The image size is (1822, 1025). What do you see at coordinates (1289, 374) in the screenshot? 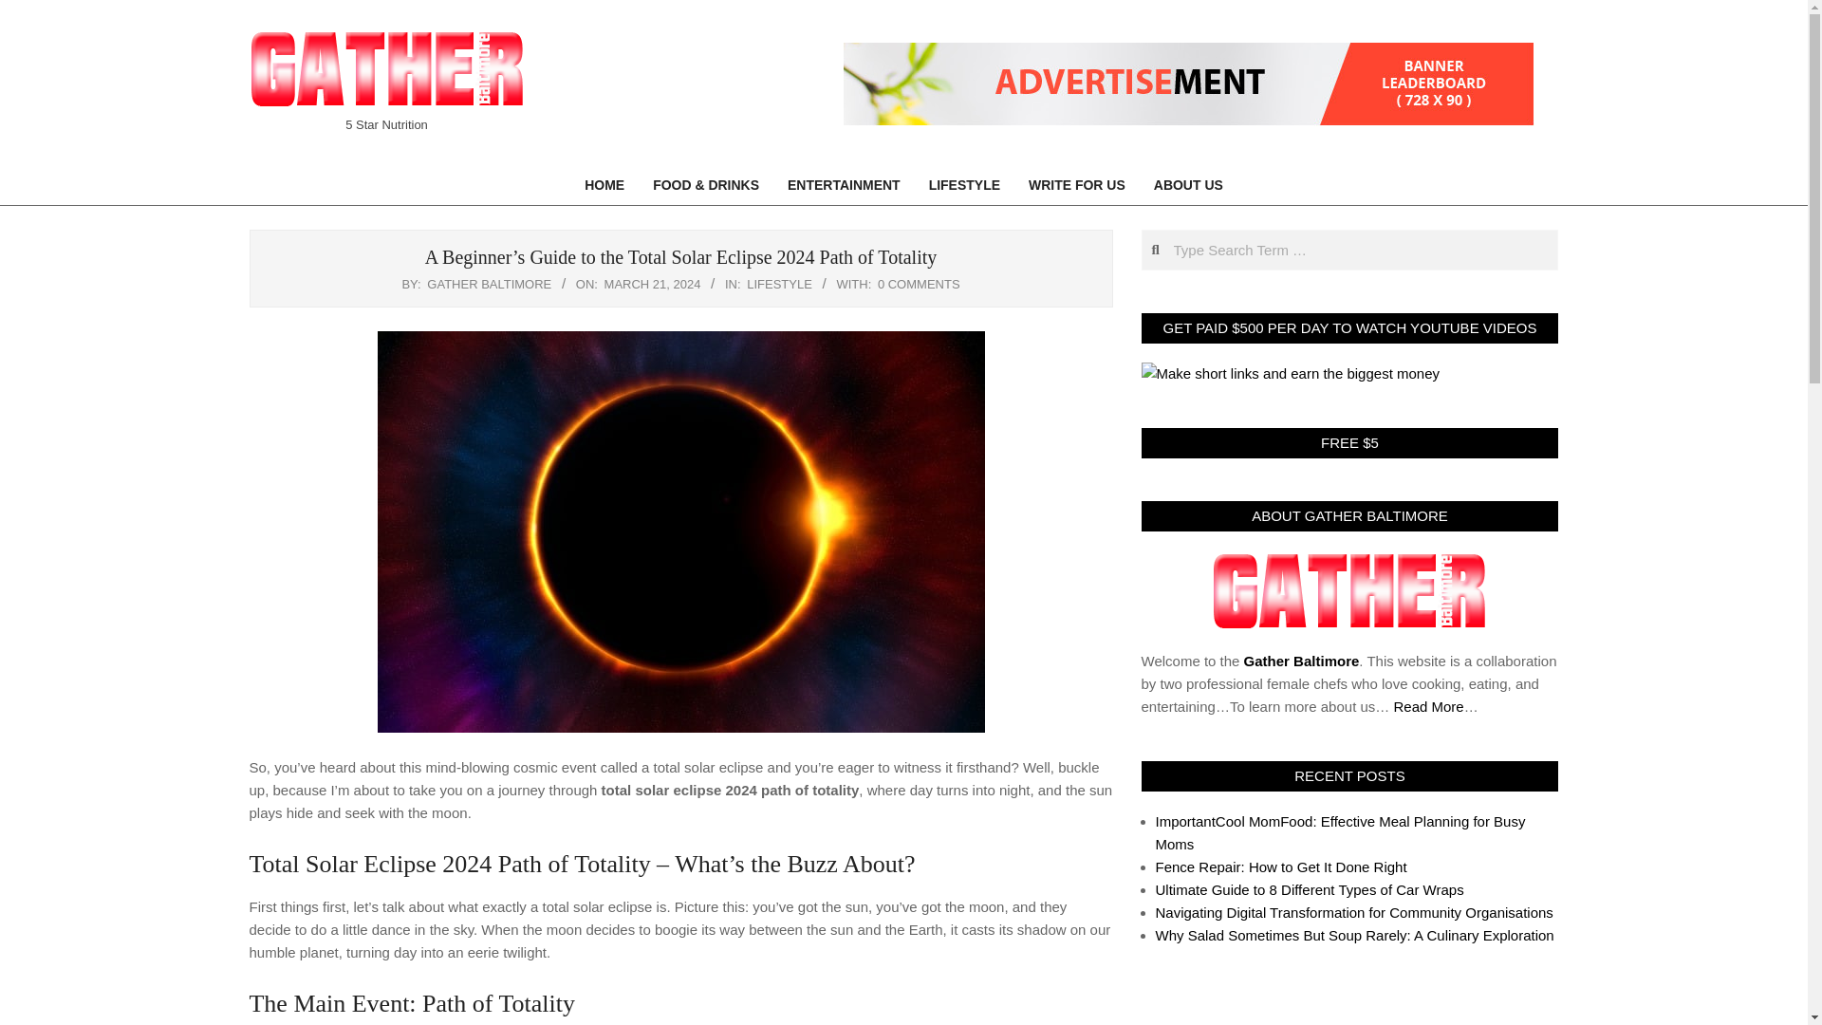
I see `Make short links and earn the biggest money` at bounding box center [1289, 374].